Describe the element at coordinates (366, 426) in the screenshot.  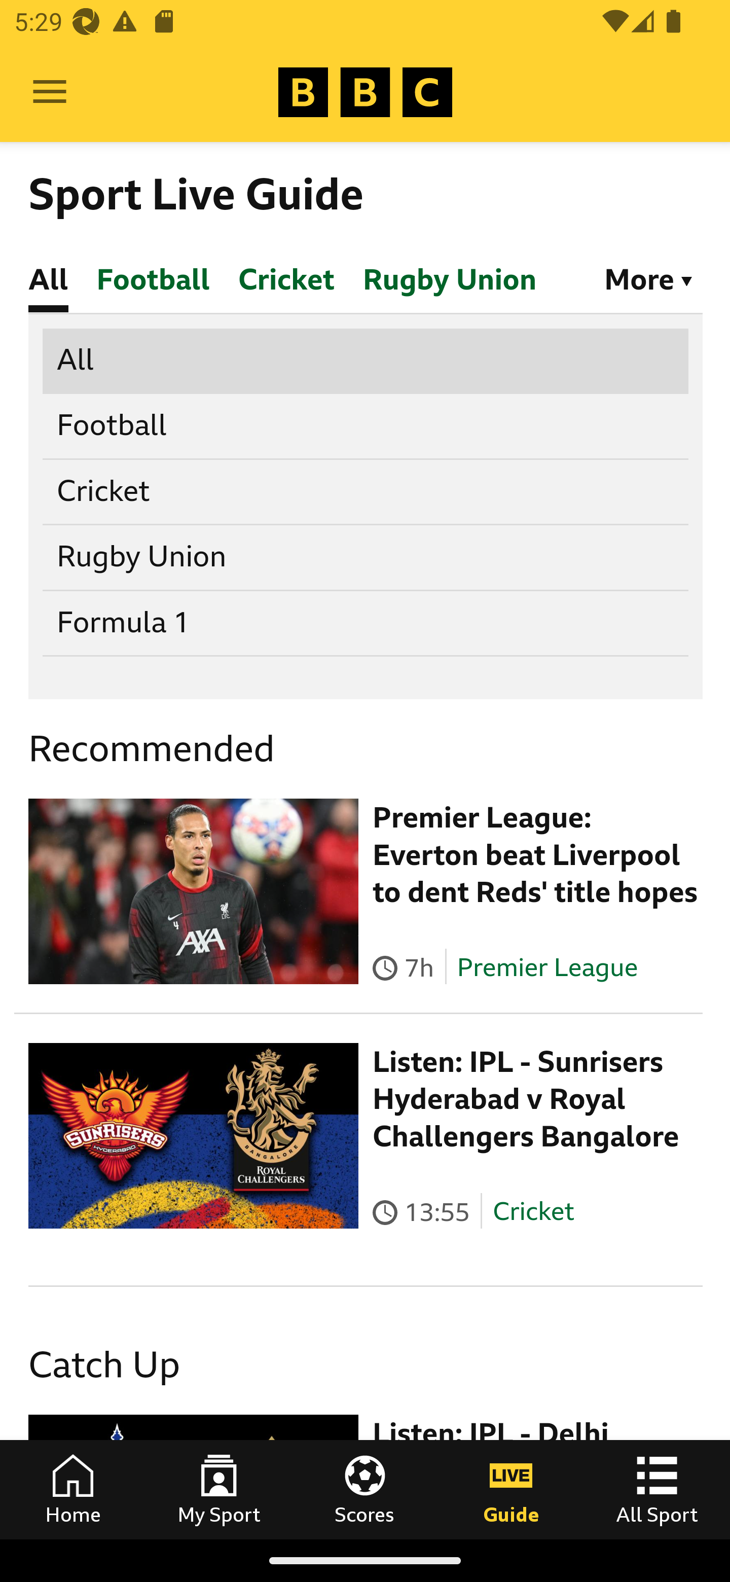
I see `Football` at that location.